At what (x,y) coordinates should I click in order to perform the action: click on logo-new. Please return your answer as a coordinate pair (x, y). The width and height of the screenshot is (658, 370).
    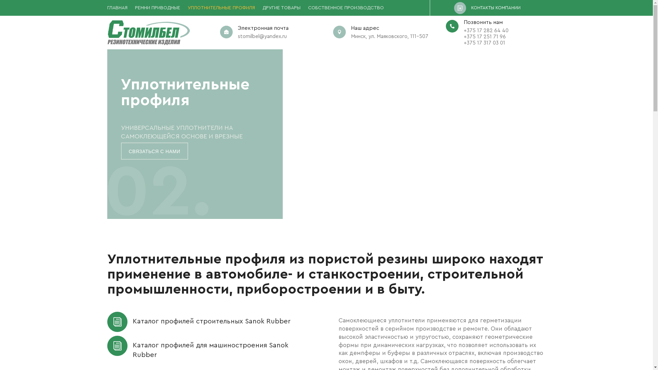
    Looking at the image, I should click on (148, 33).